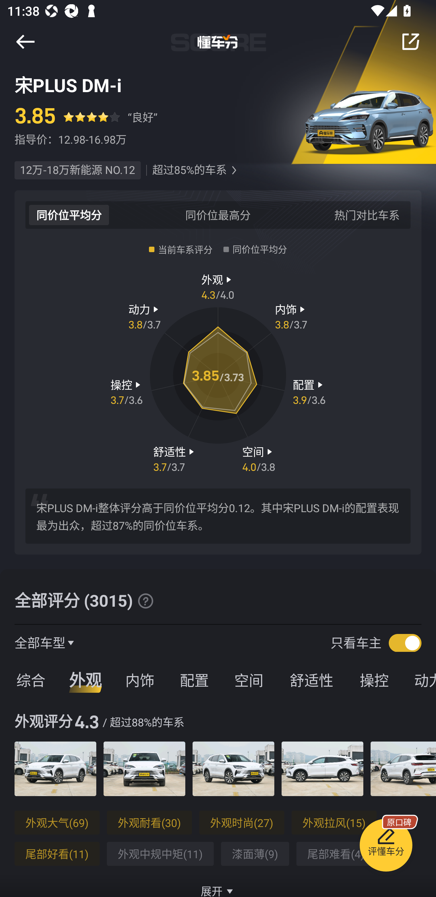  What do you see at coordinates (374, 680) in the screenshot?
I see `操控` at bounding box center [374, 680].